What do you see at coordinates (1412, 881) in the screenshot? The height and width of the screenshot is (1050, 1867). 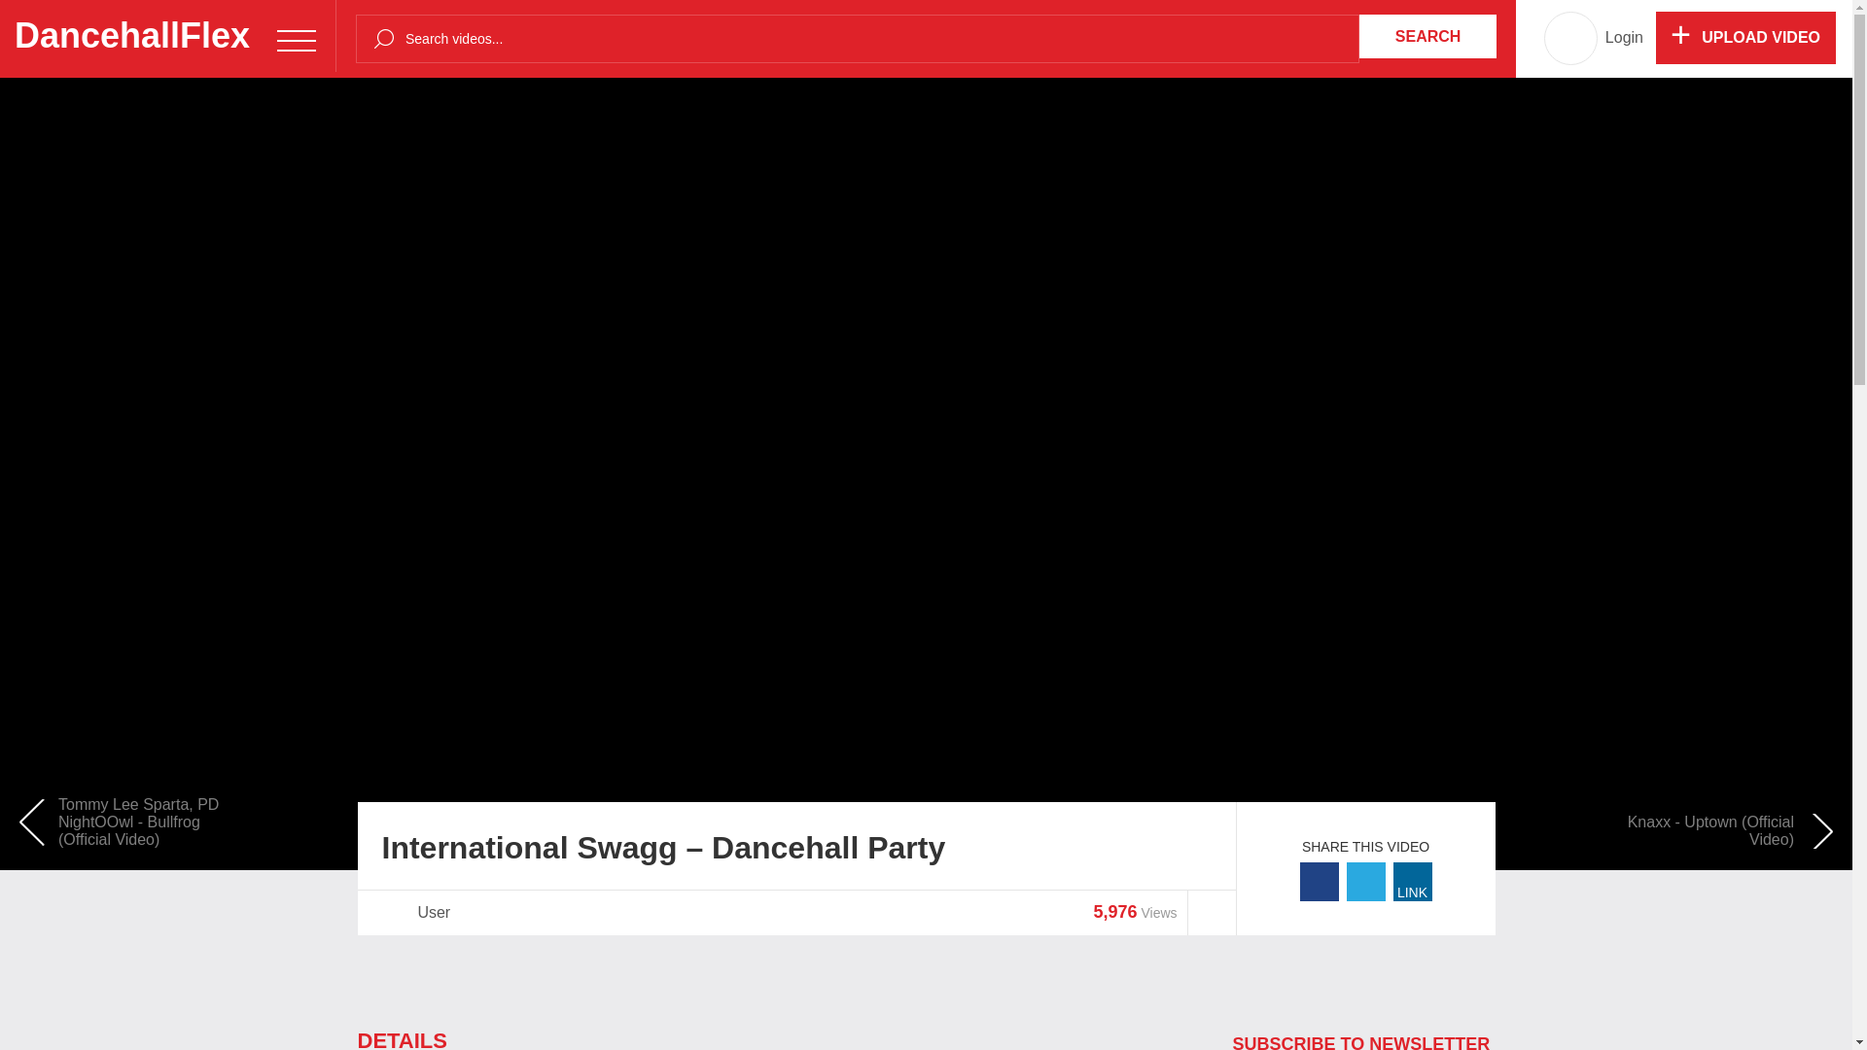 I see `LINKEDIN` at bounding box center [1412, 881].